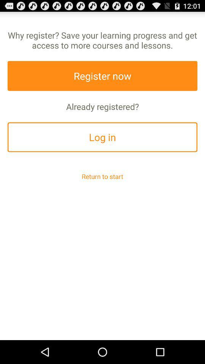 The width and height of the screenshot is (205, 364). I want to click on press the item above the return to start app, so click(102, 137).